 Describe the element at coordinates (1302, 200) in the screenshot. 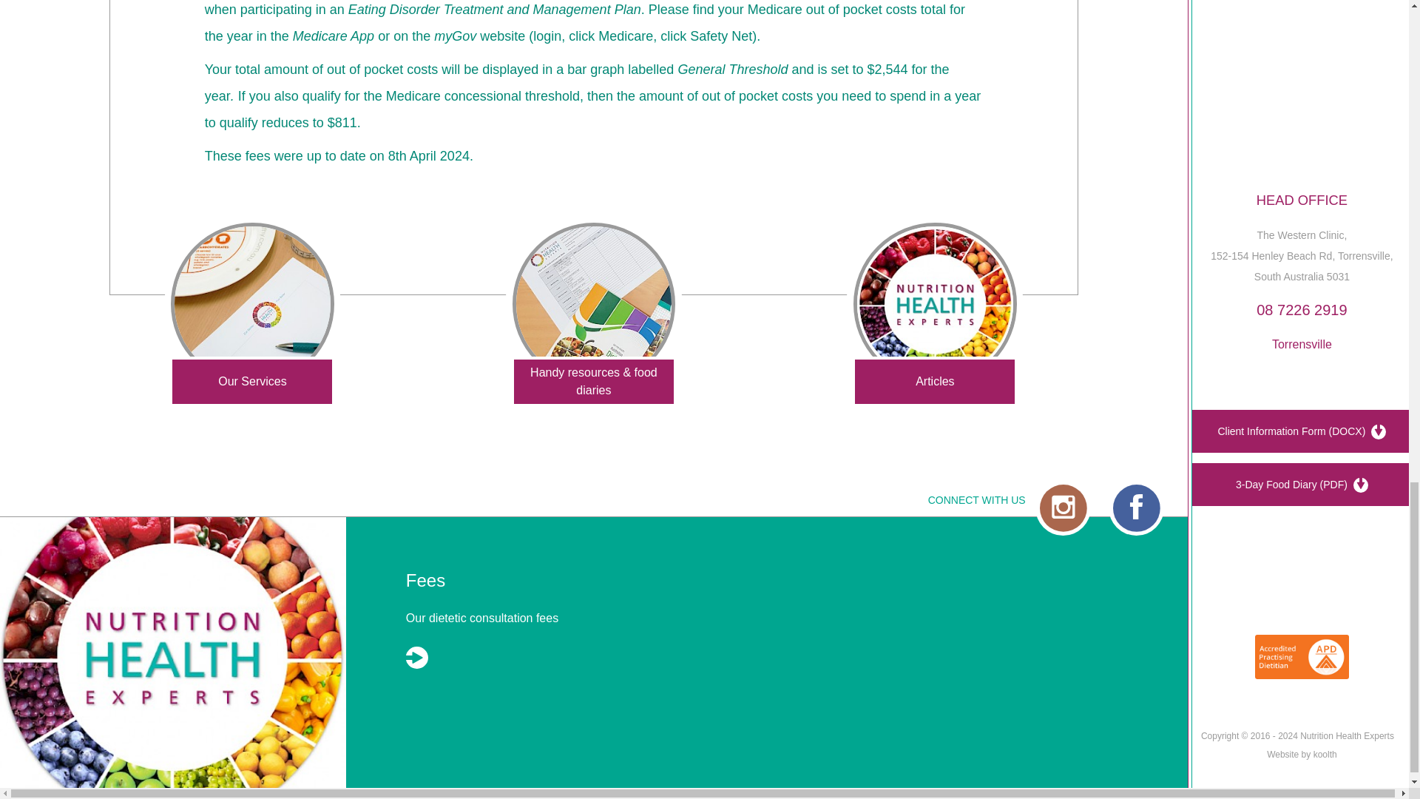

I see `Head Office contact details` at that location.